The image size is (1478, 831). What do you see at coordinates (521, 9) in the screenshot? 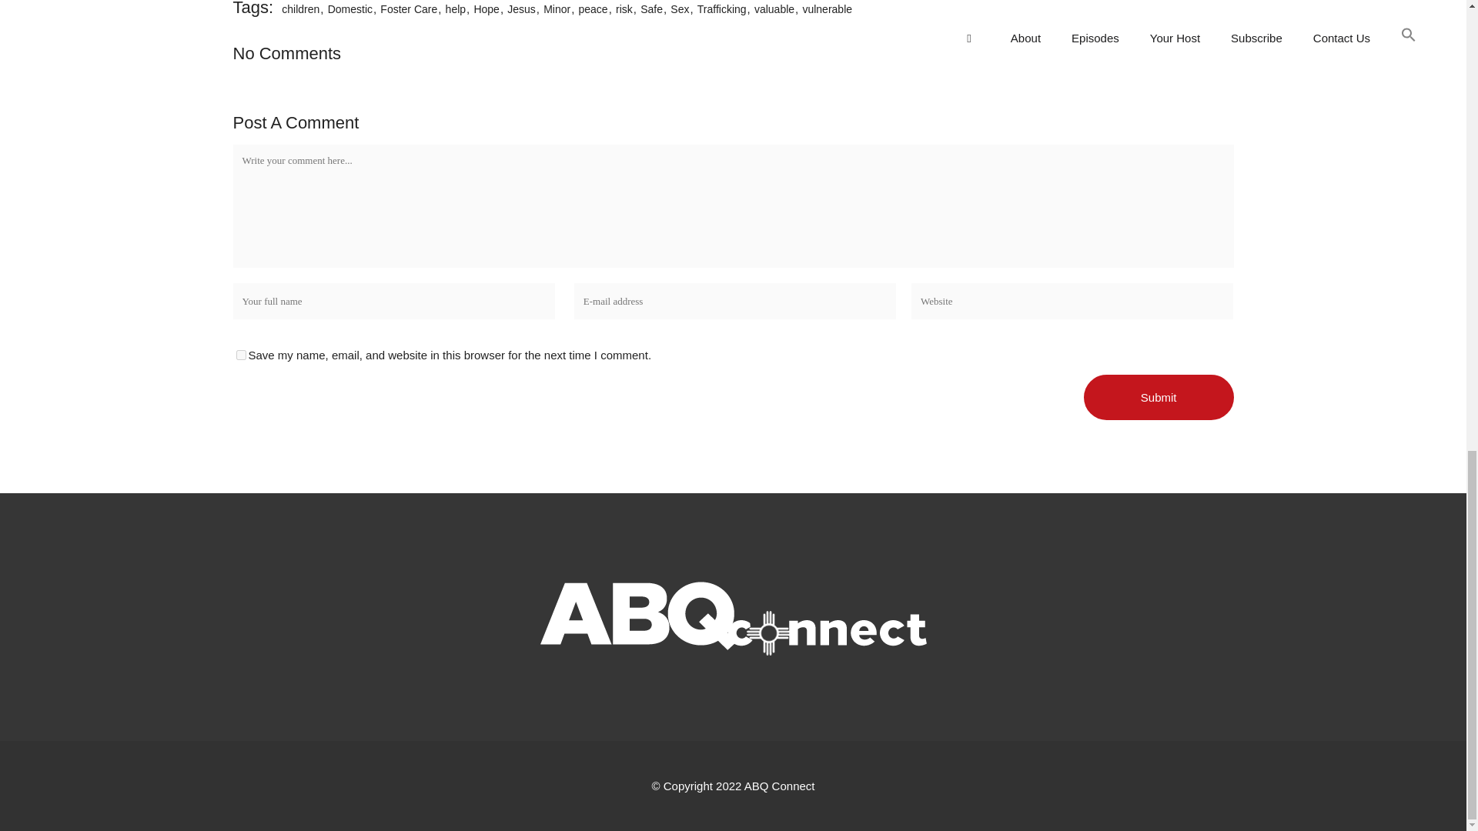
I see `Jesus` at bounding box center [521, 9].